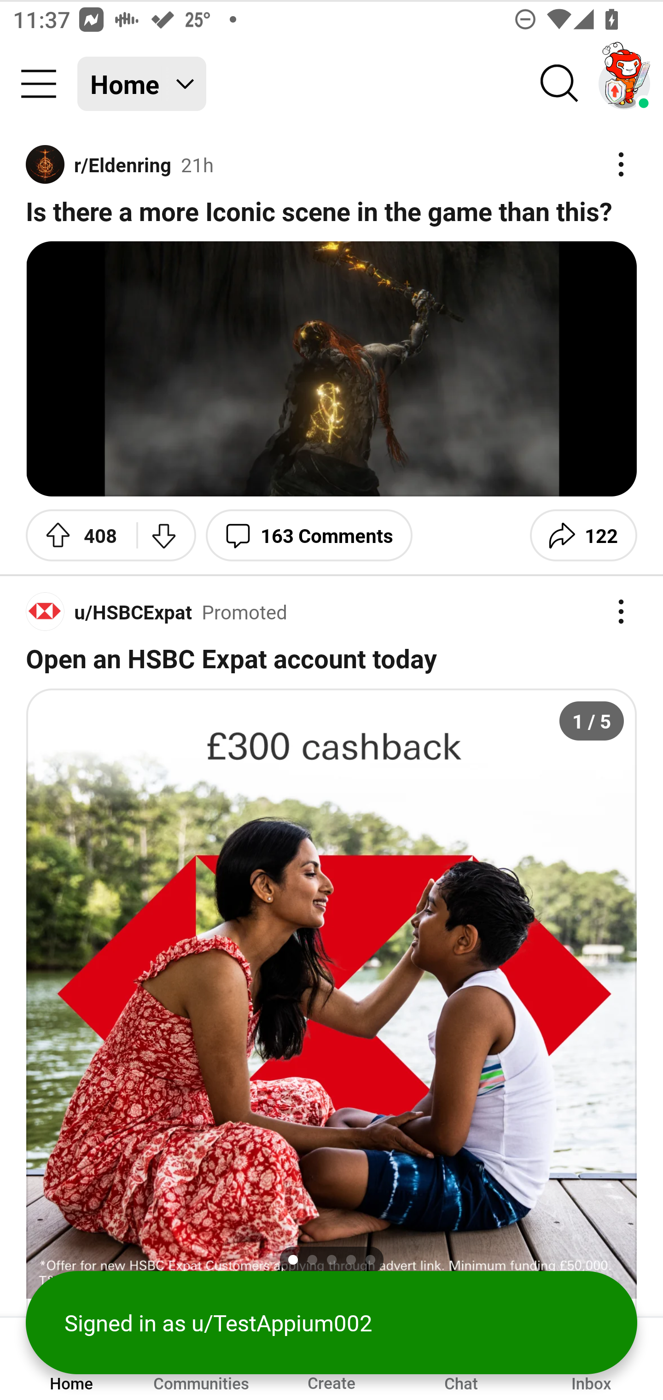 The width and height of the screenshot is (663, 1400). Describe the element at coordinates (331, 994) in the screenshot. I see `Image 1 of 5` at that location.